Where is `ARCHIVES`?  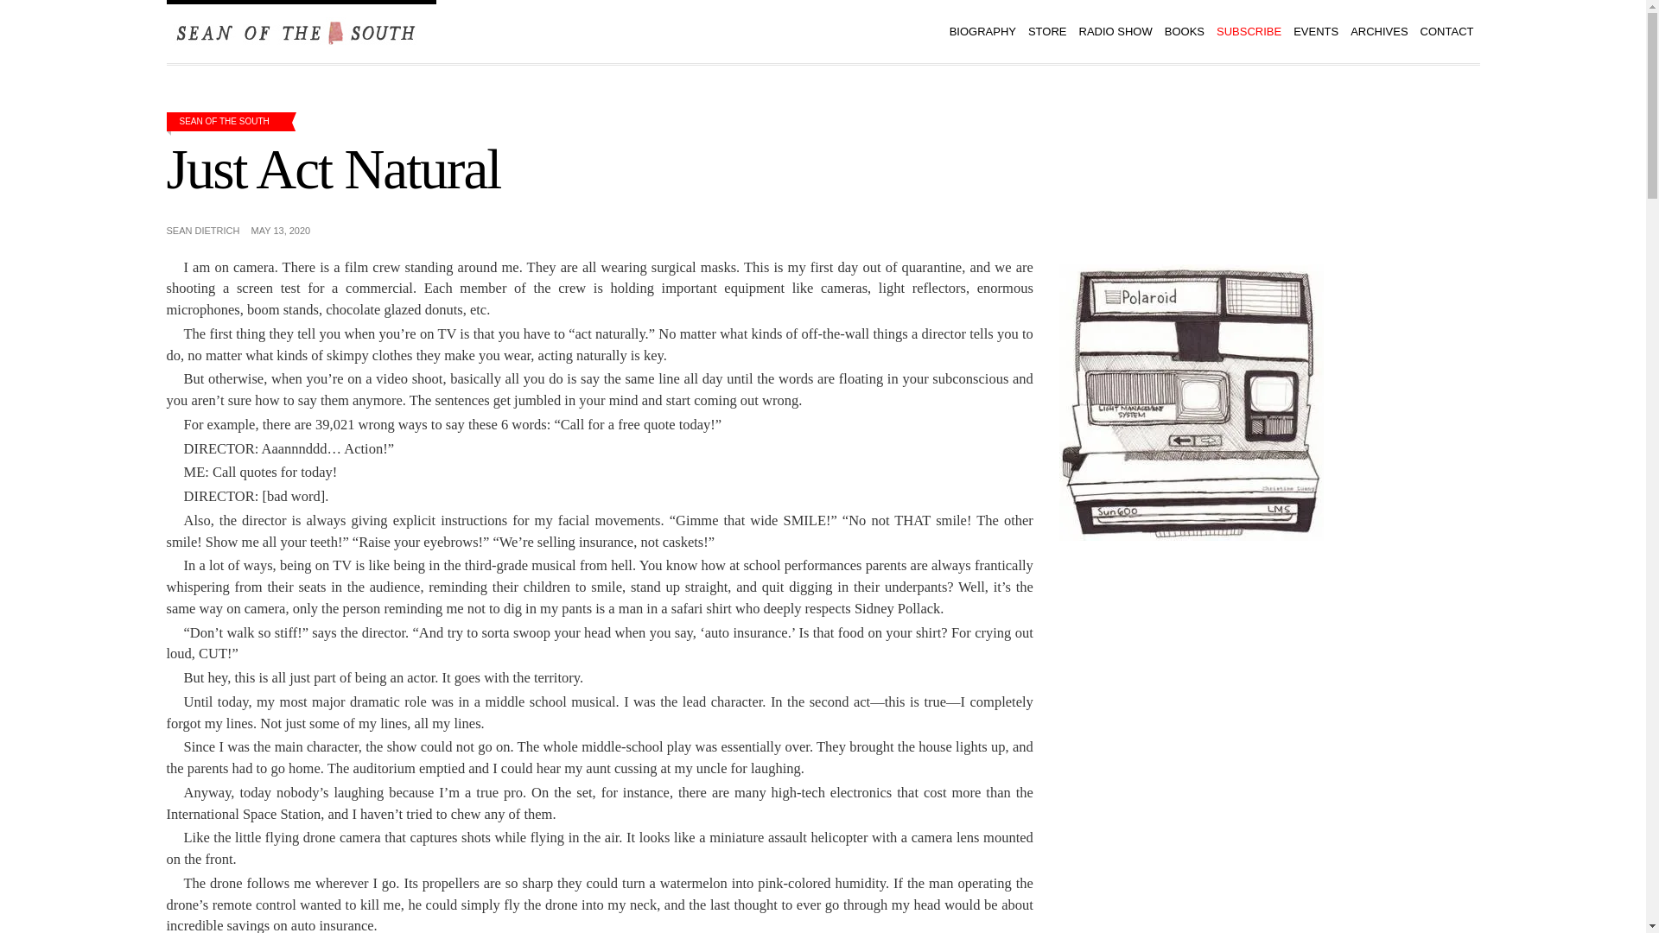 ARCHIVES is located at coordinates (1378, 31).